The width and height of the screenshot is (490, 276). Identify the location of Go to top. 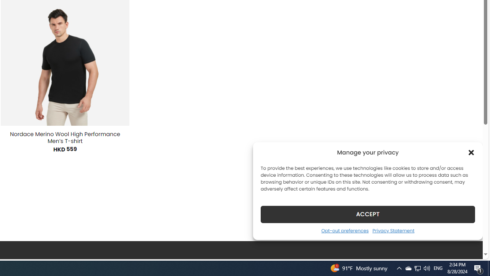
(467, 248).